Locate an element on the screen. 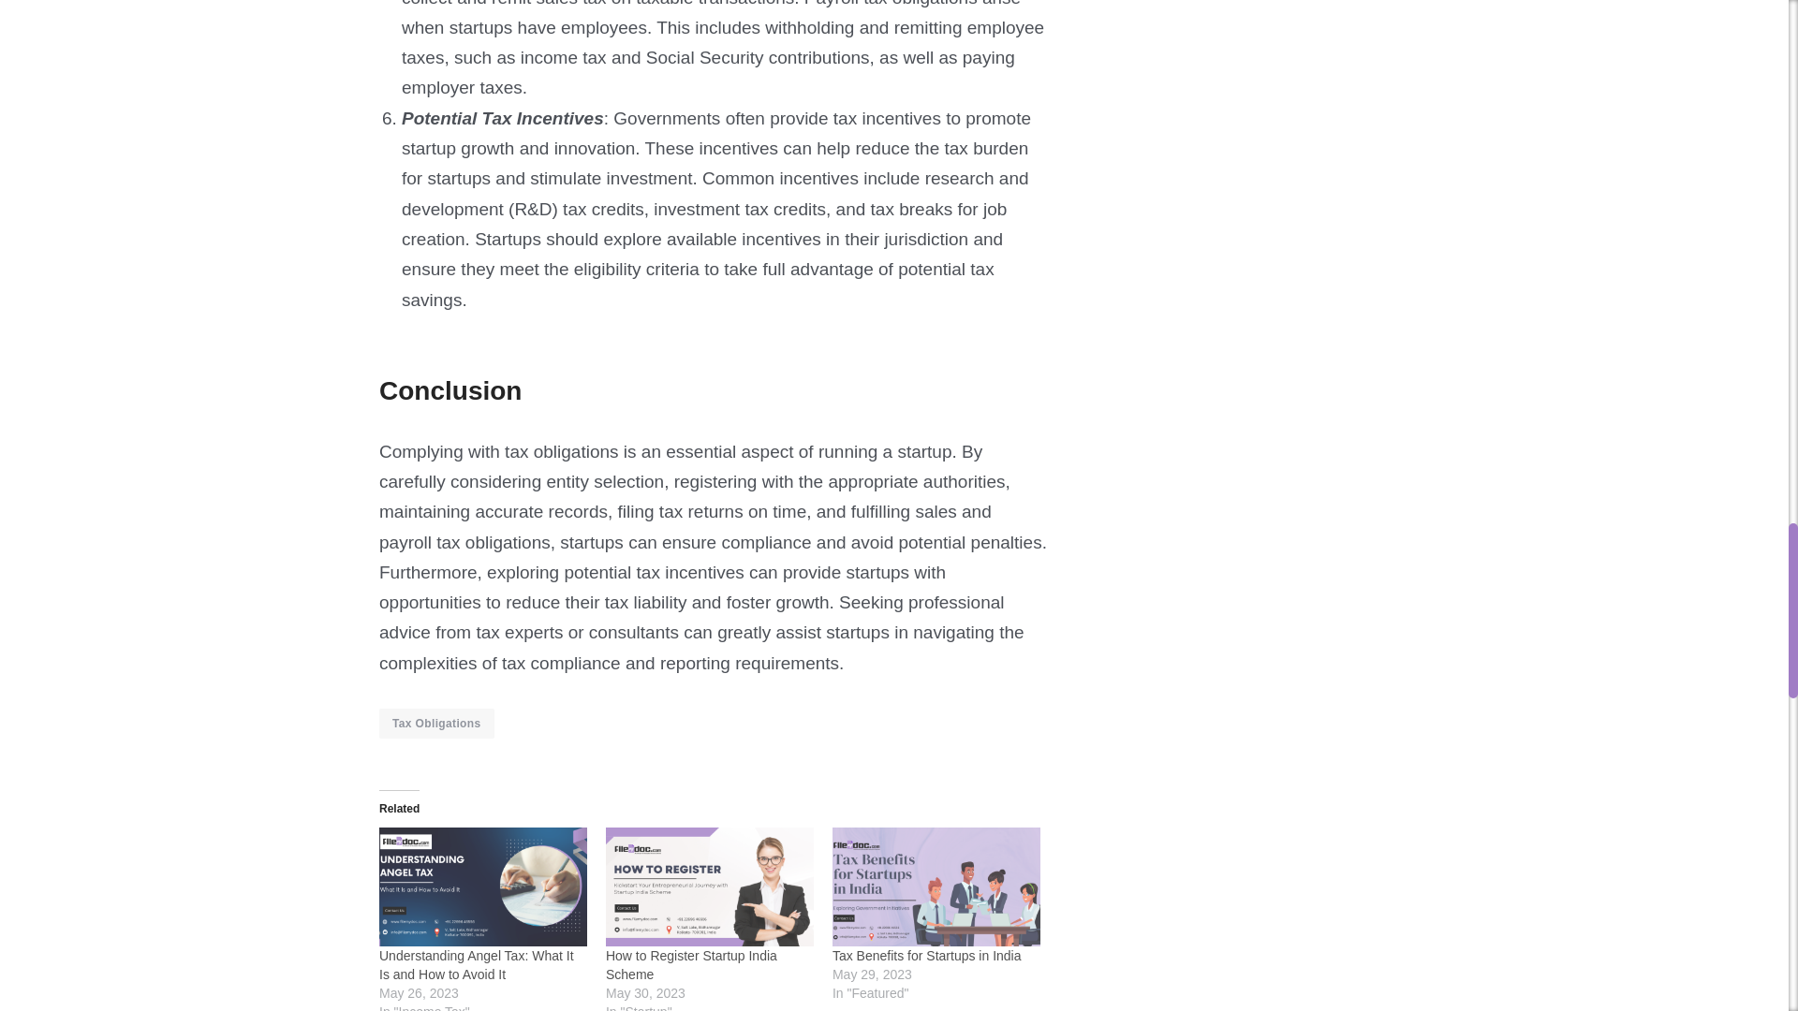 The height and width of the screenshot is (1011, 1798). How to Register Startup India Scheme is located at coordinates (710, 886).